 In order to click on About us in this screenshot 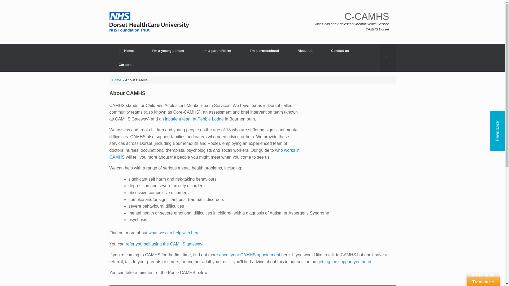, I will do `click(305, 51)`.